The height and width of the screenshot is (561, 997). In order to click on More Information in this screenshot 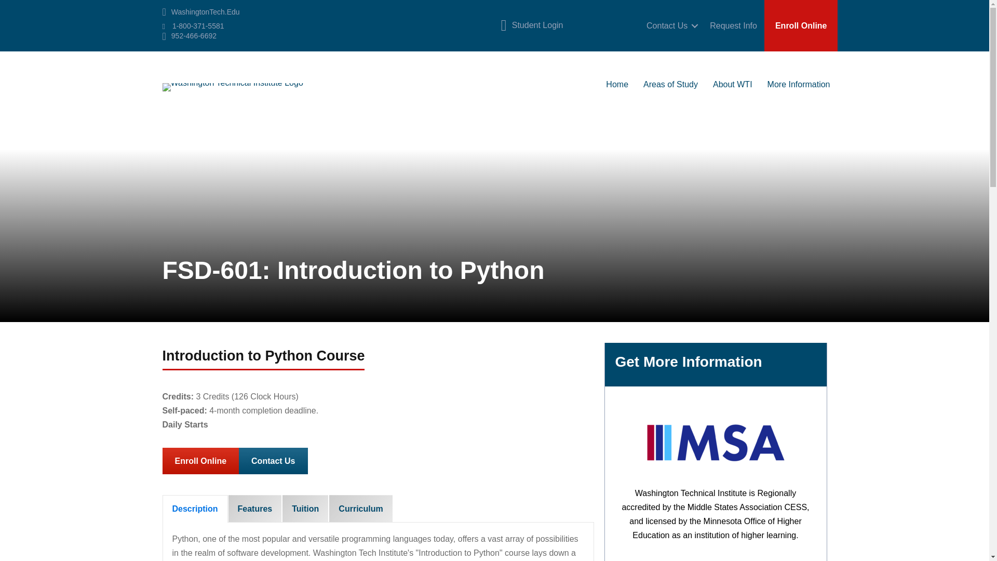, I will do `click(799, 82)`.